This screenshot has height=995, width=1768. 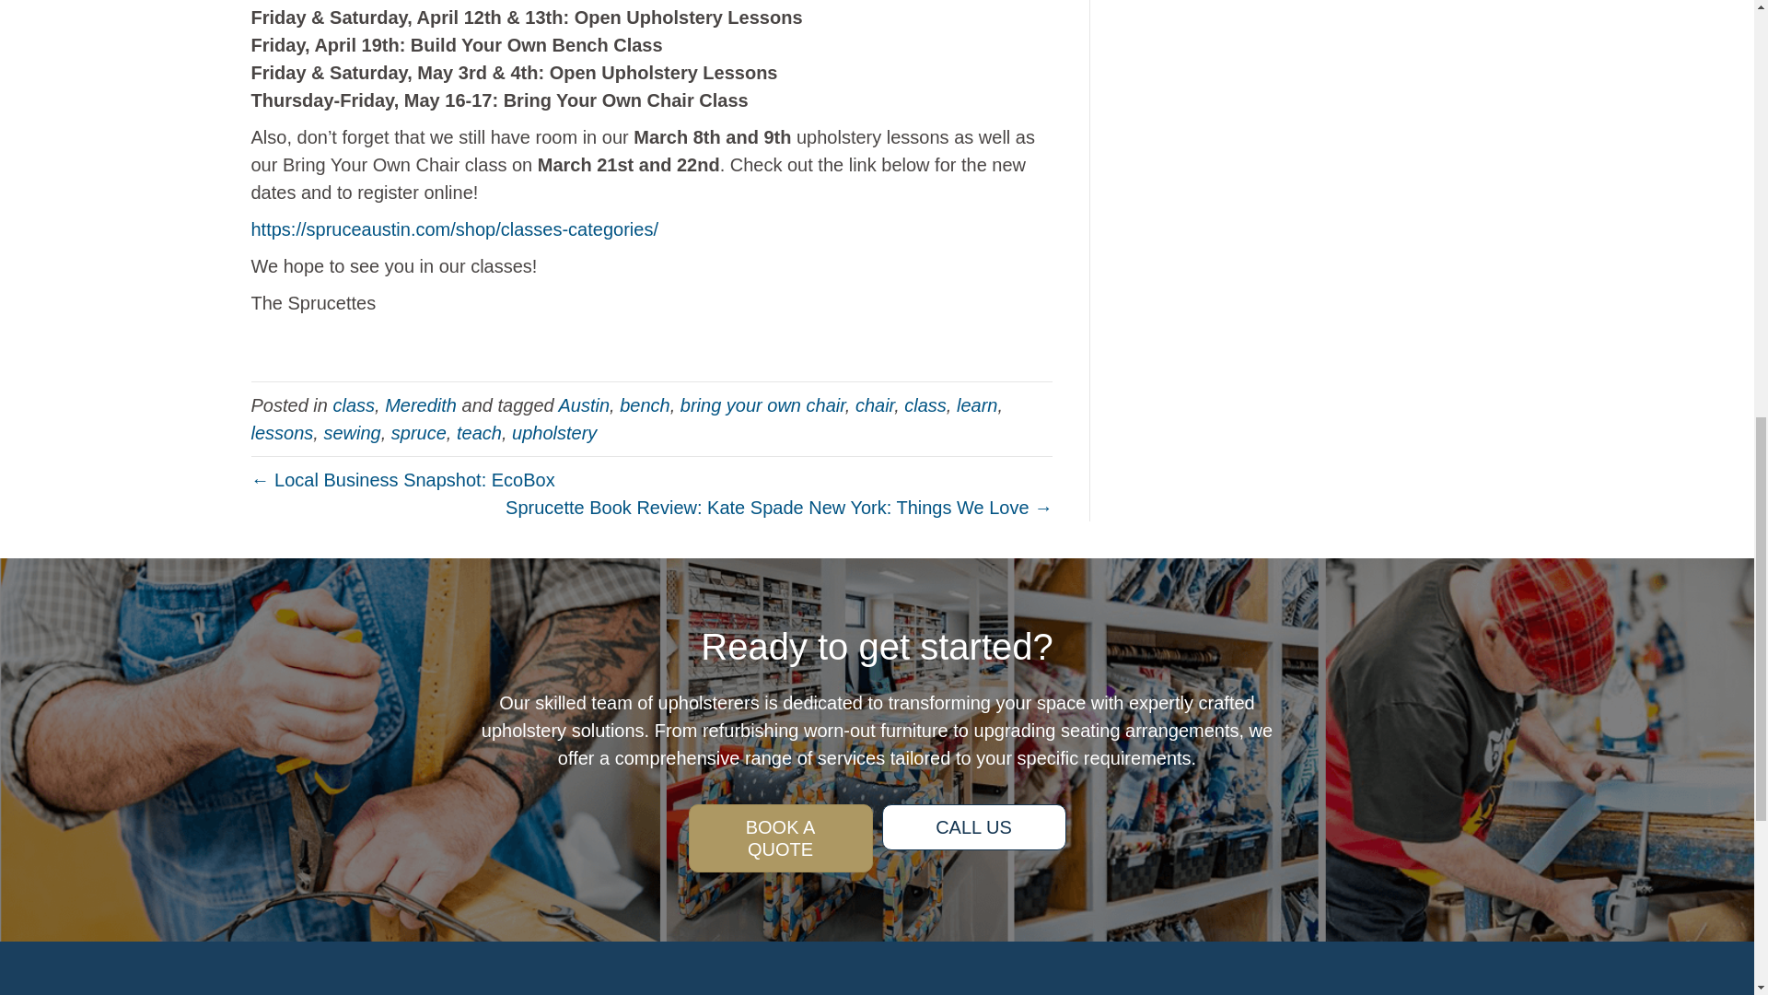 I want to click on class, so click(x=925, y=404).